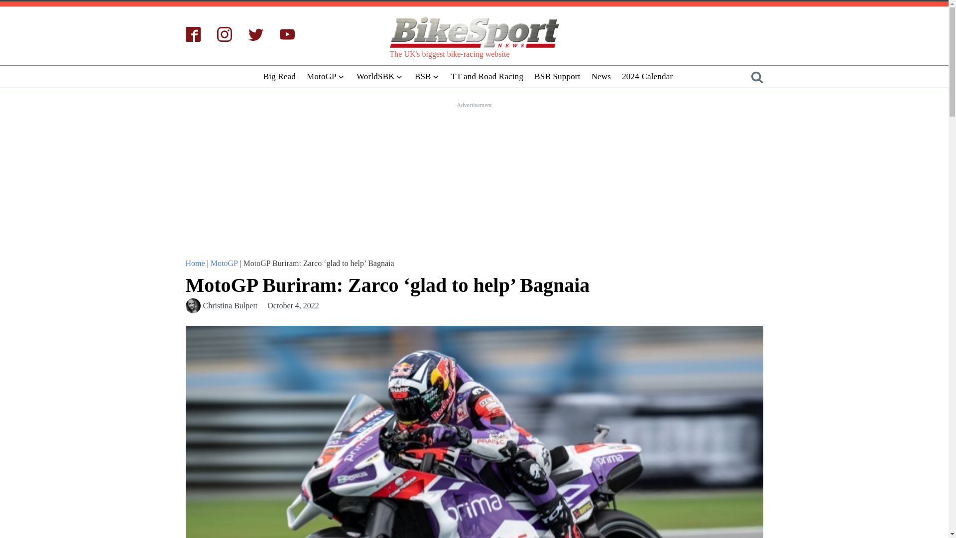 This screenshot has height=538, width=956. I want to click on Christina Bulpett, so click(230, 306).